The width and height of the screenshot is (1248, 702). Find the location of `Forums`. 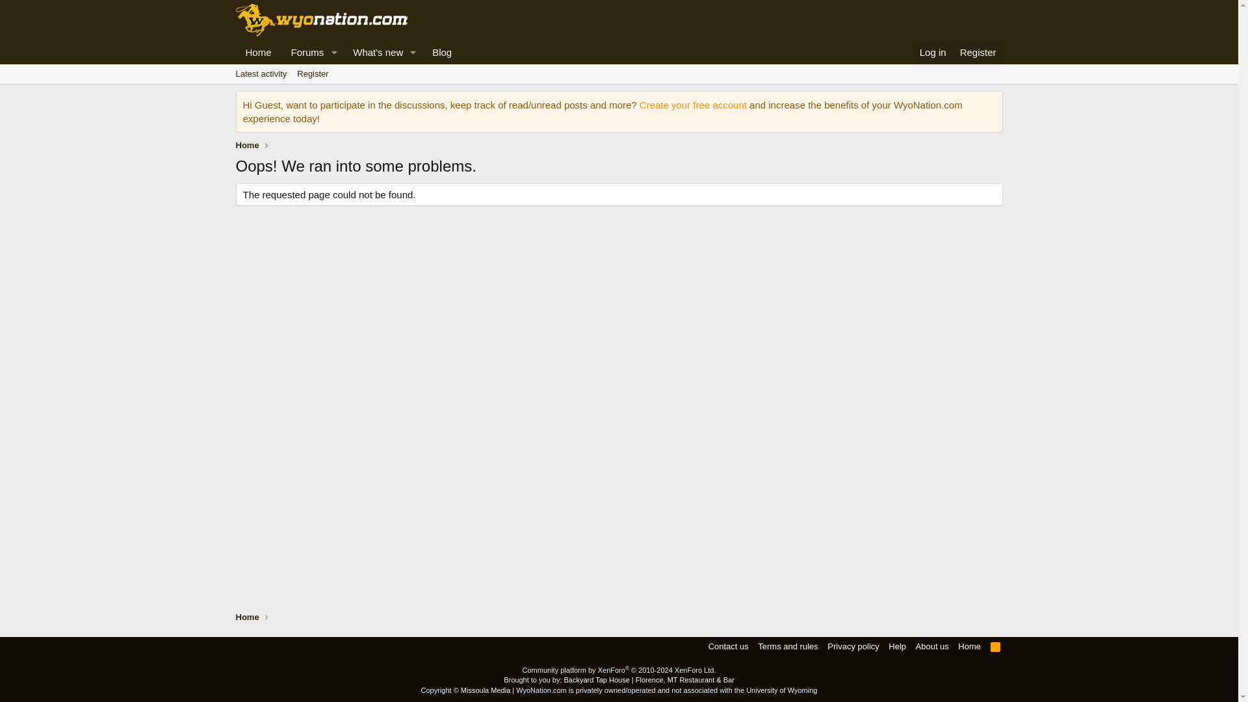

Forums is located at coordinates (996, 646).